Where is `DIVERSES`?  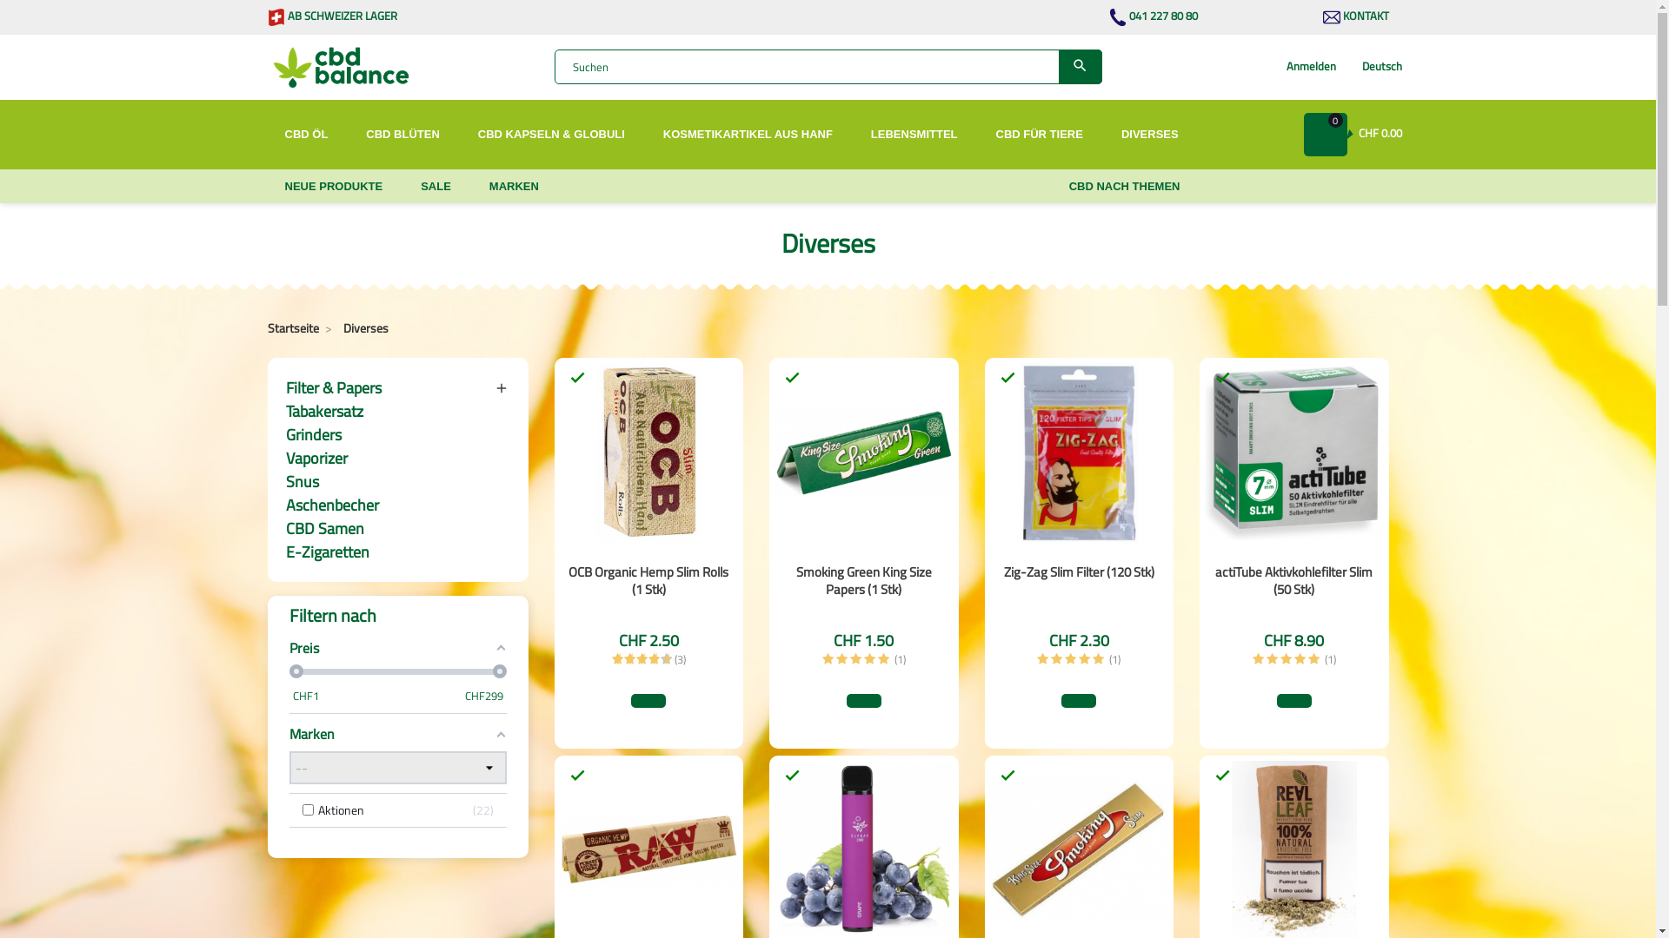 DIVERSES is located at coordinates (1150, 142).